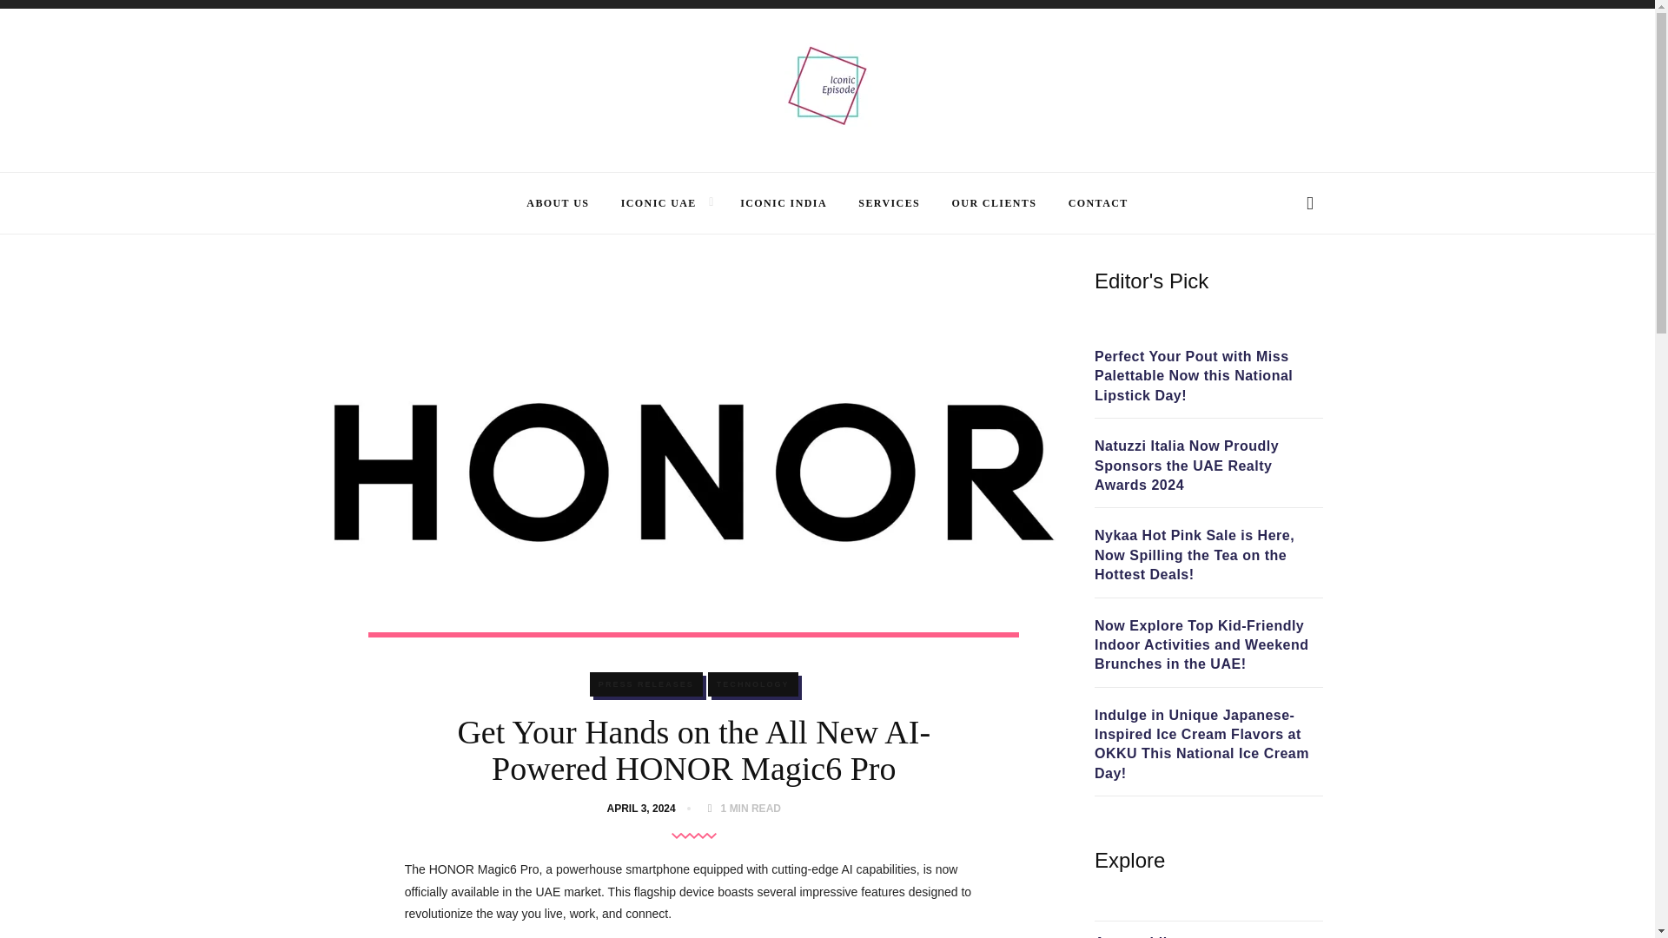 This screenshot has height=938, width=1668. I want to click on ICONIC UAE, so click(659, 202).